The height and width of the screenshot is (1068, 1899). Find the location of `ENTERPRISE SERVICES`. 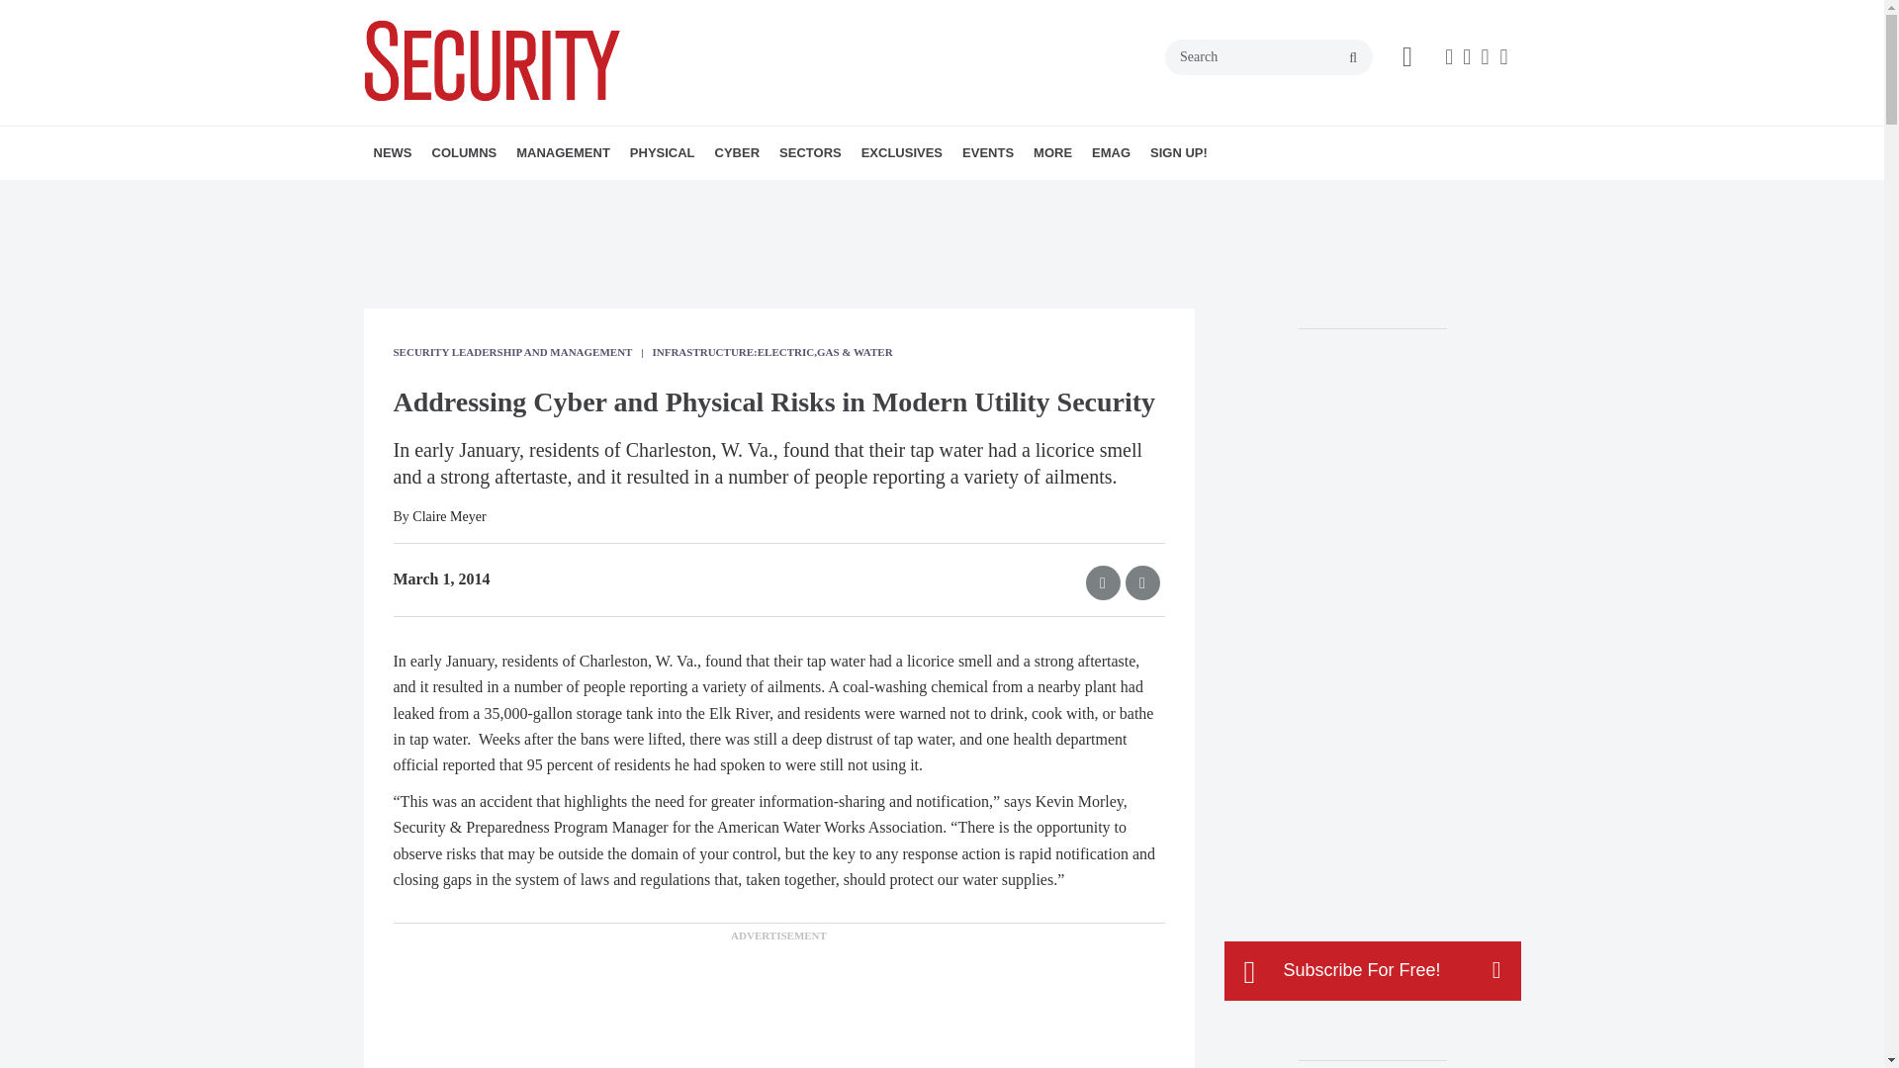

ENTERPRISE SERVICES is located at coordinates (639, 196).